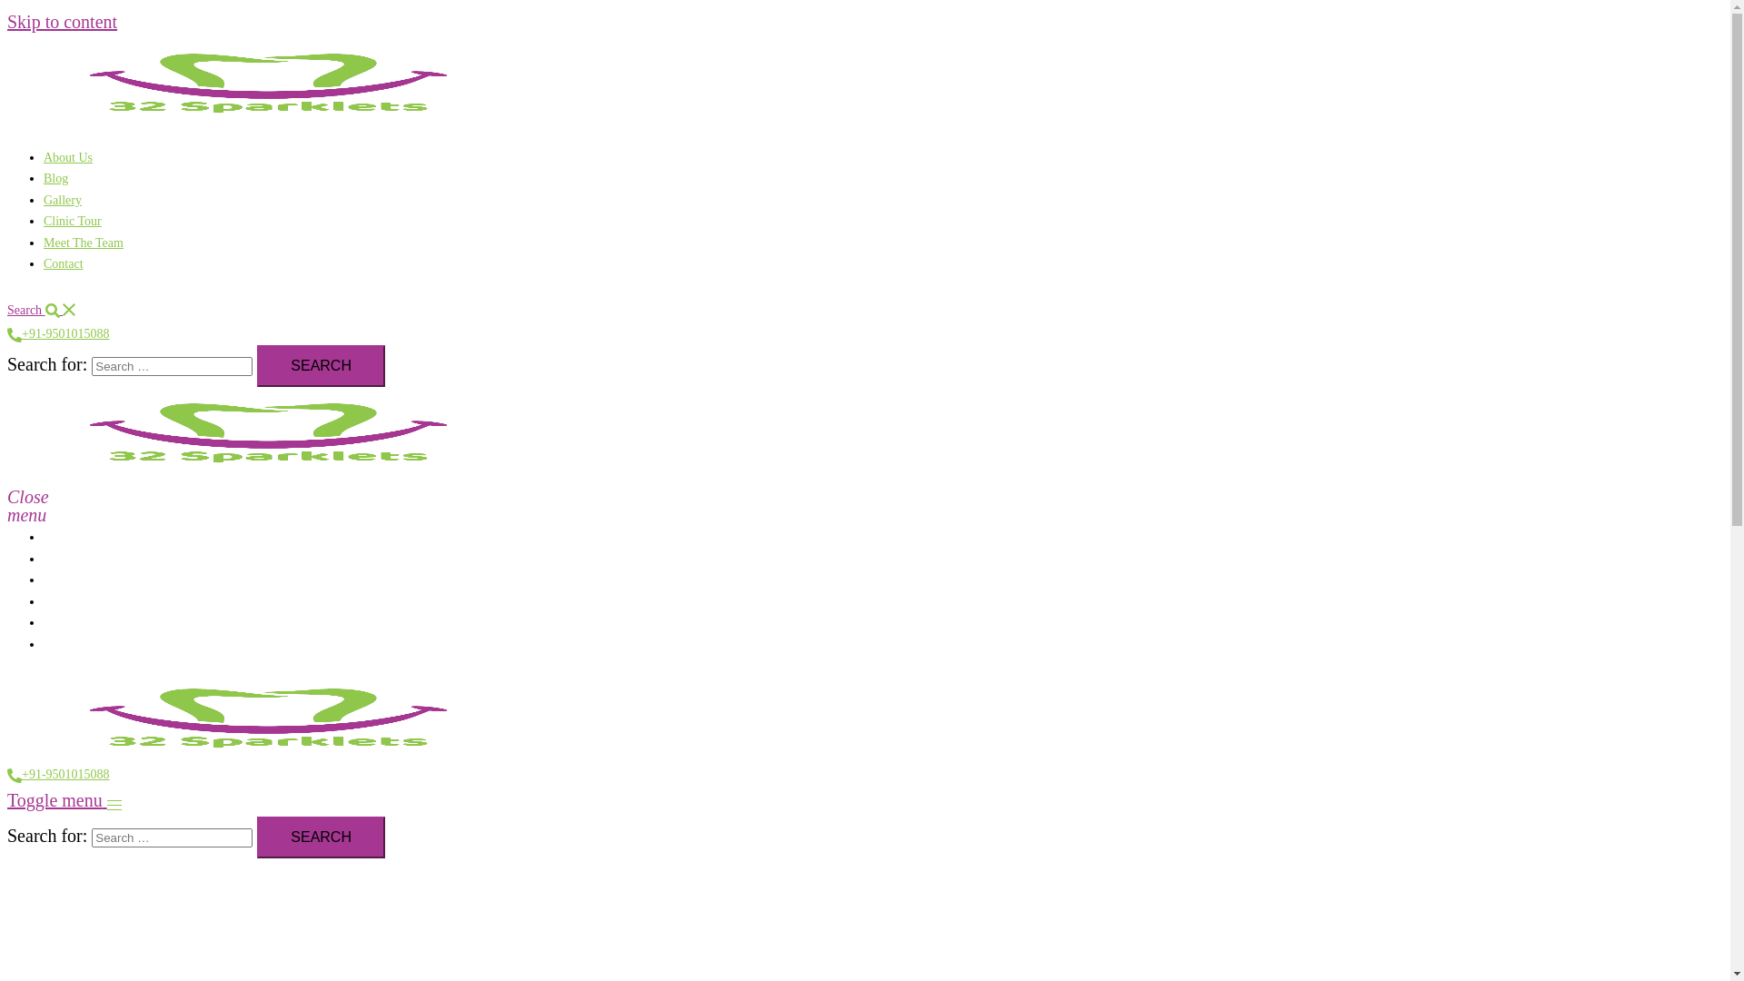 The image size is (1744, 981). What do you see at coordinates (63, 200) in the screenshot?
I see `Gallery` at bounding box center [63, 200].